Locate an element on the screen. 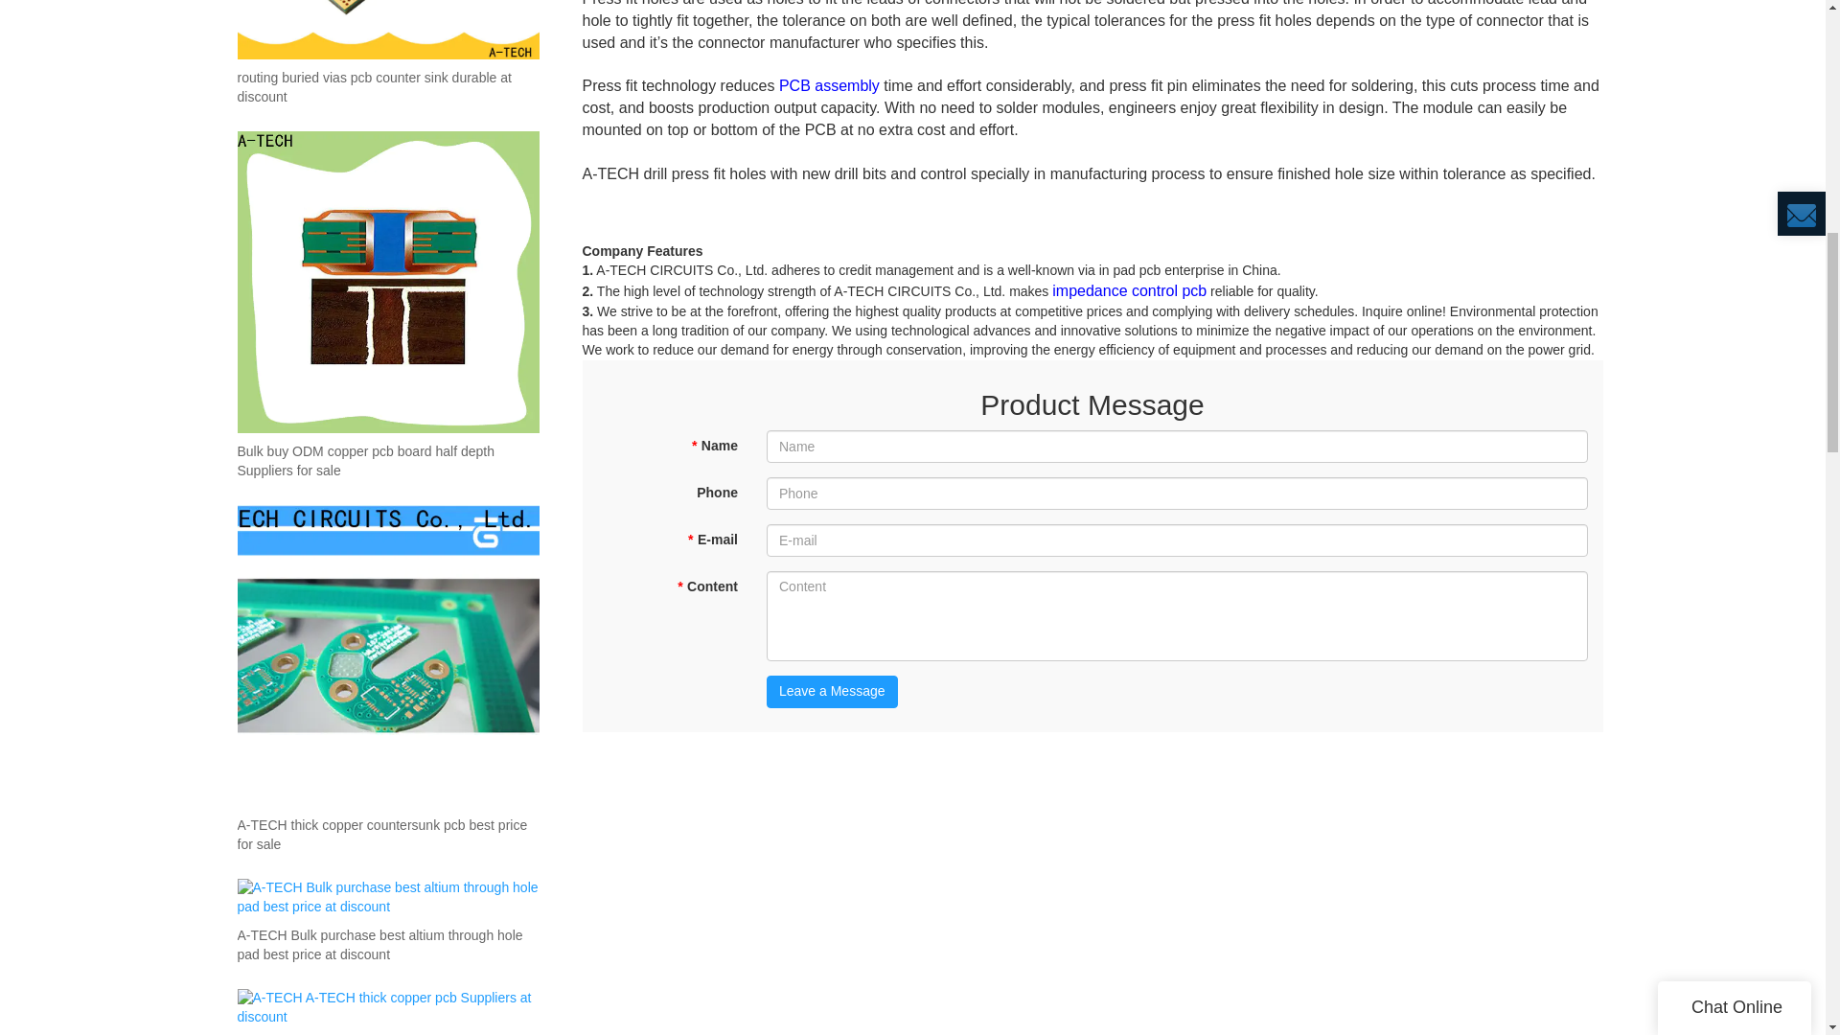  routing buried vias pcb counter sink durable at discount is located at coordinates (387, 88).